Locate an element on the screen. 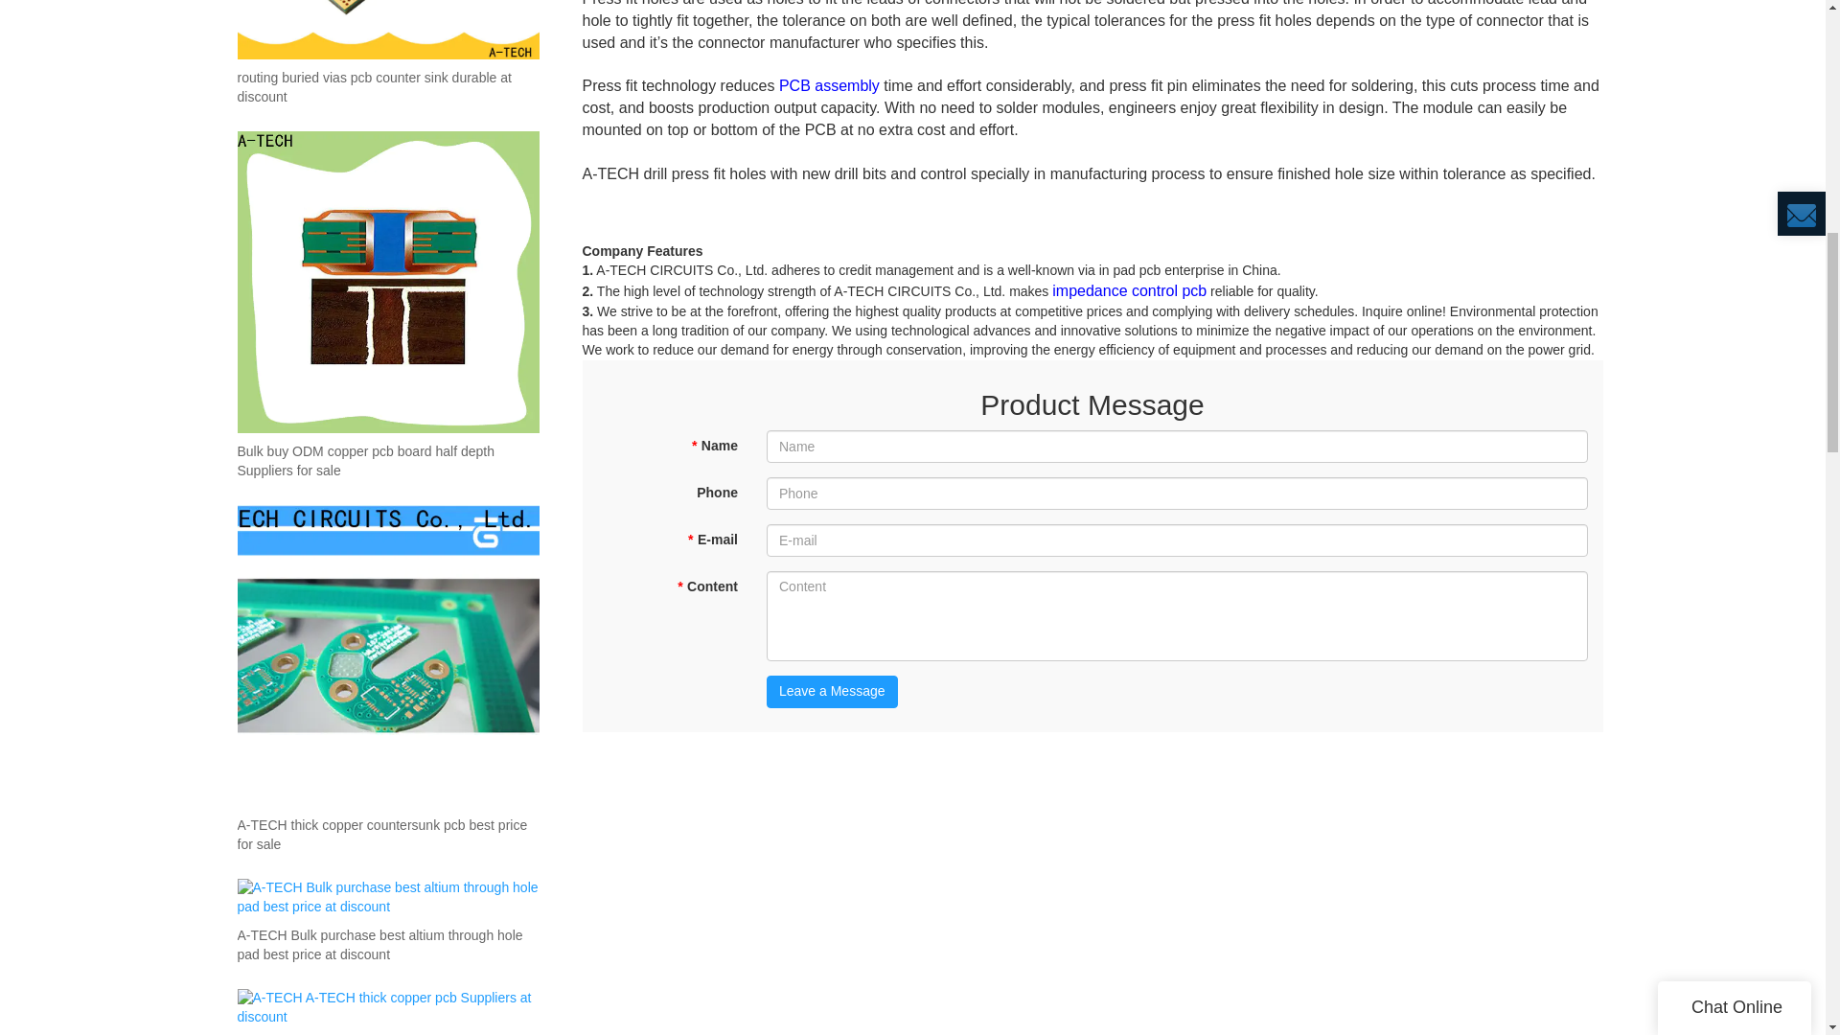  routing buried vias pcb counter sink durable at discount is located at coordinates (387, 88).